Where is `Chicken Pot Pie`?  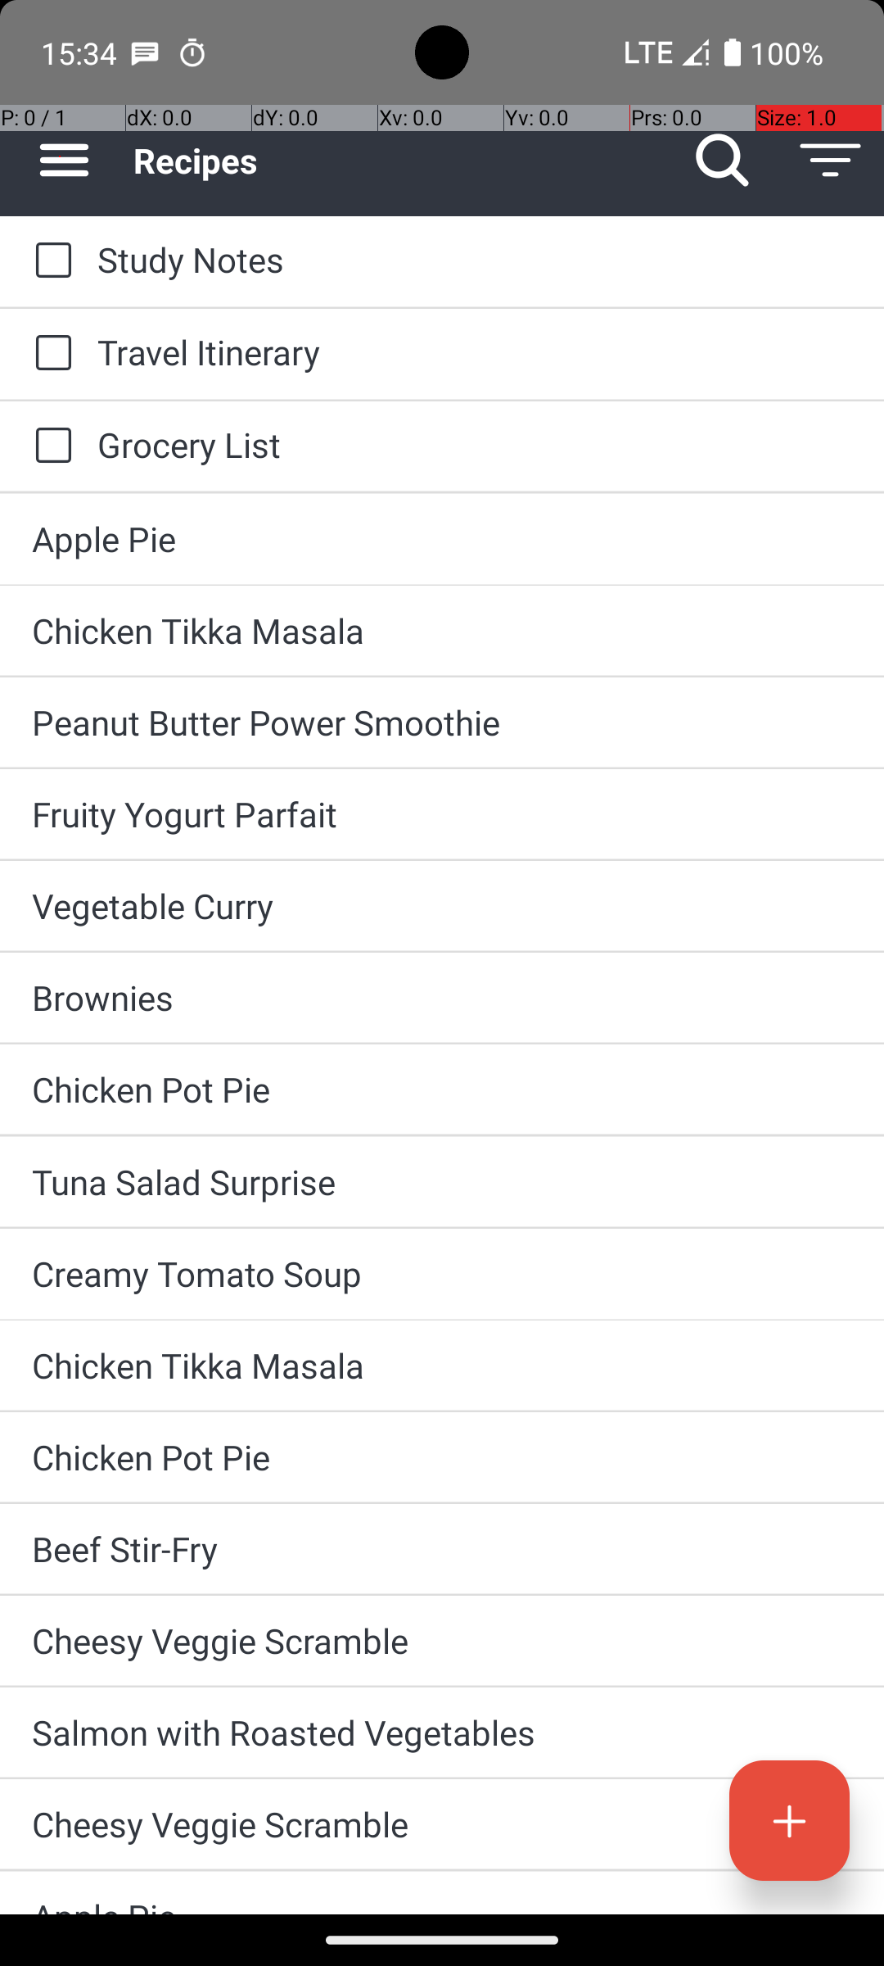
Chicken Pot Pie is located at coordinates (442, 1089).